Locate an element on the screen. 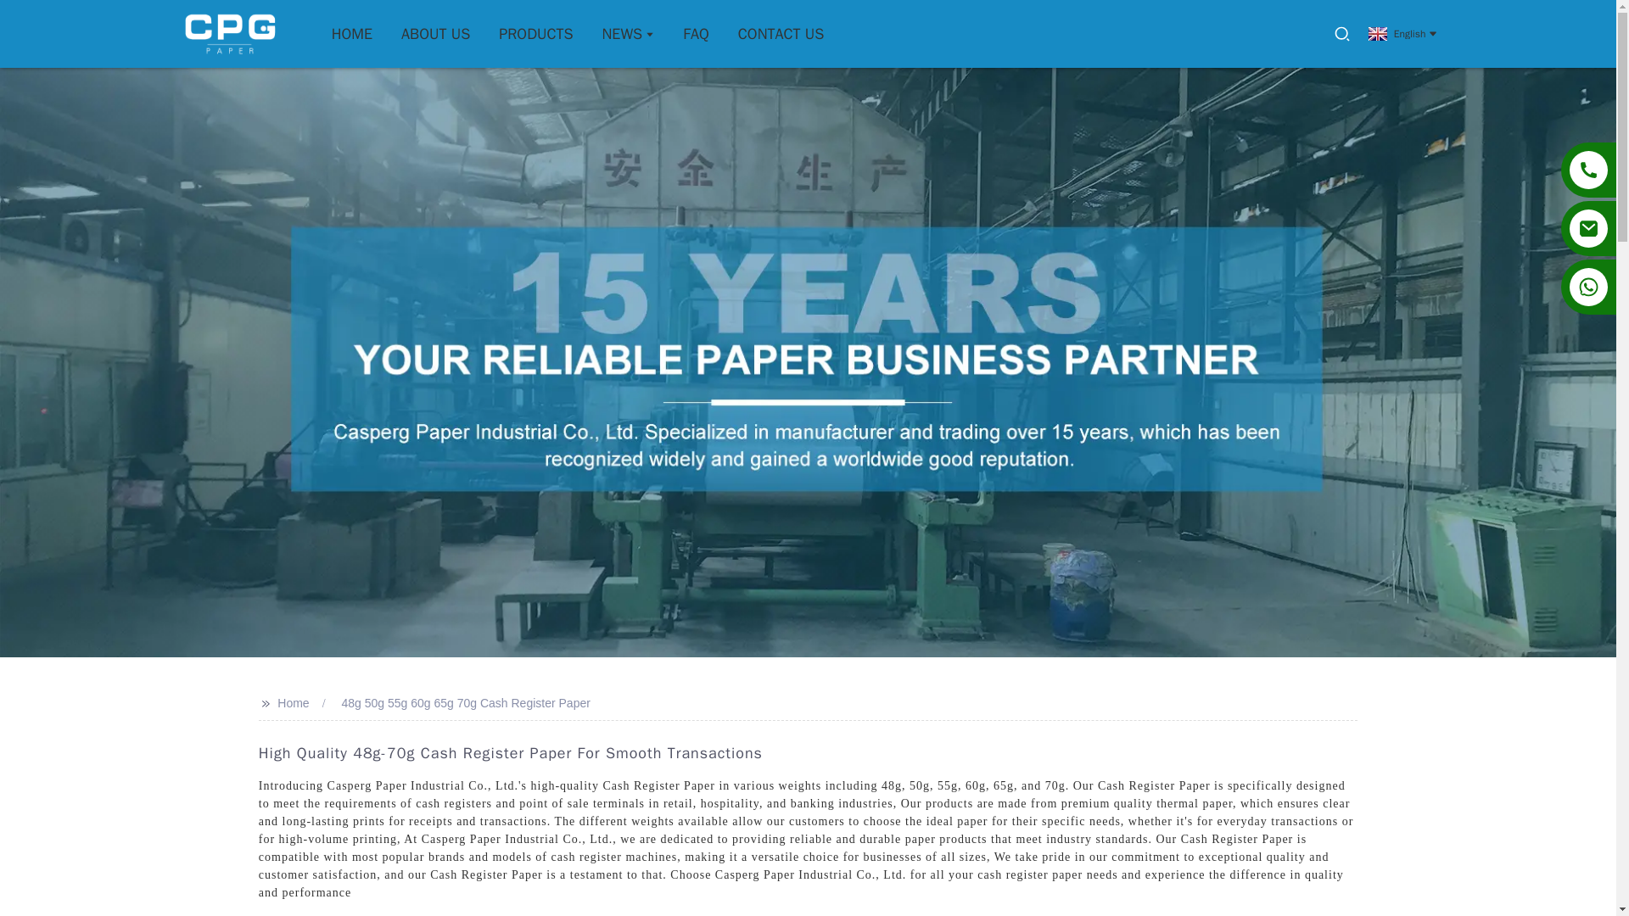  about-us is located at coordinates (435, 34).